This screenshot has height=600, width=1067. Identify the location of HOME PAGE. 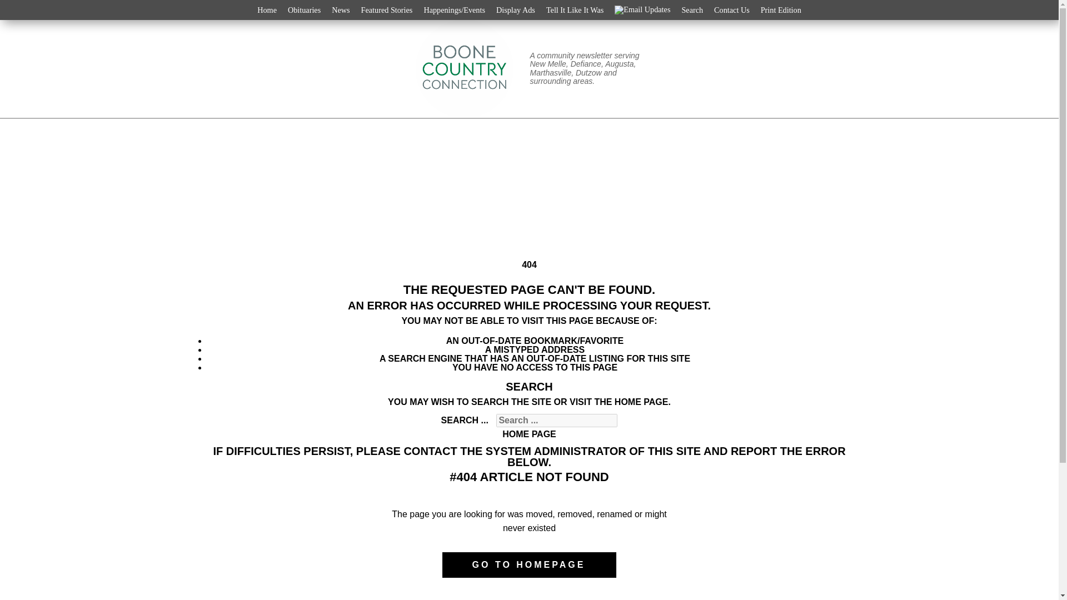
(529, 434).